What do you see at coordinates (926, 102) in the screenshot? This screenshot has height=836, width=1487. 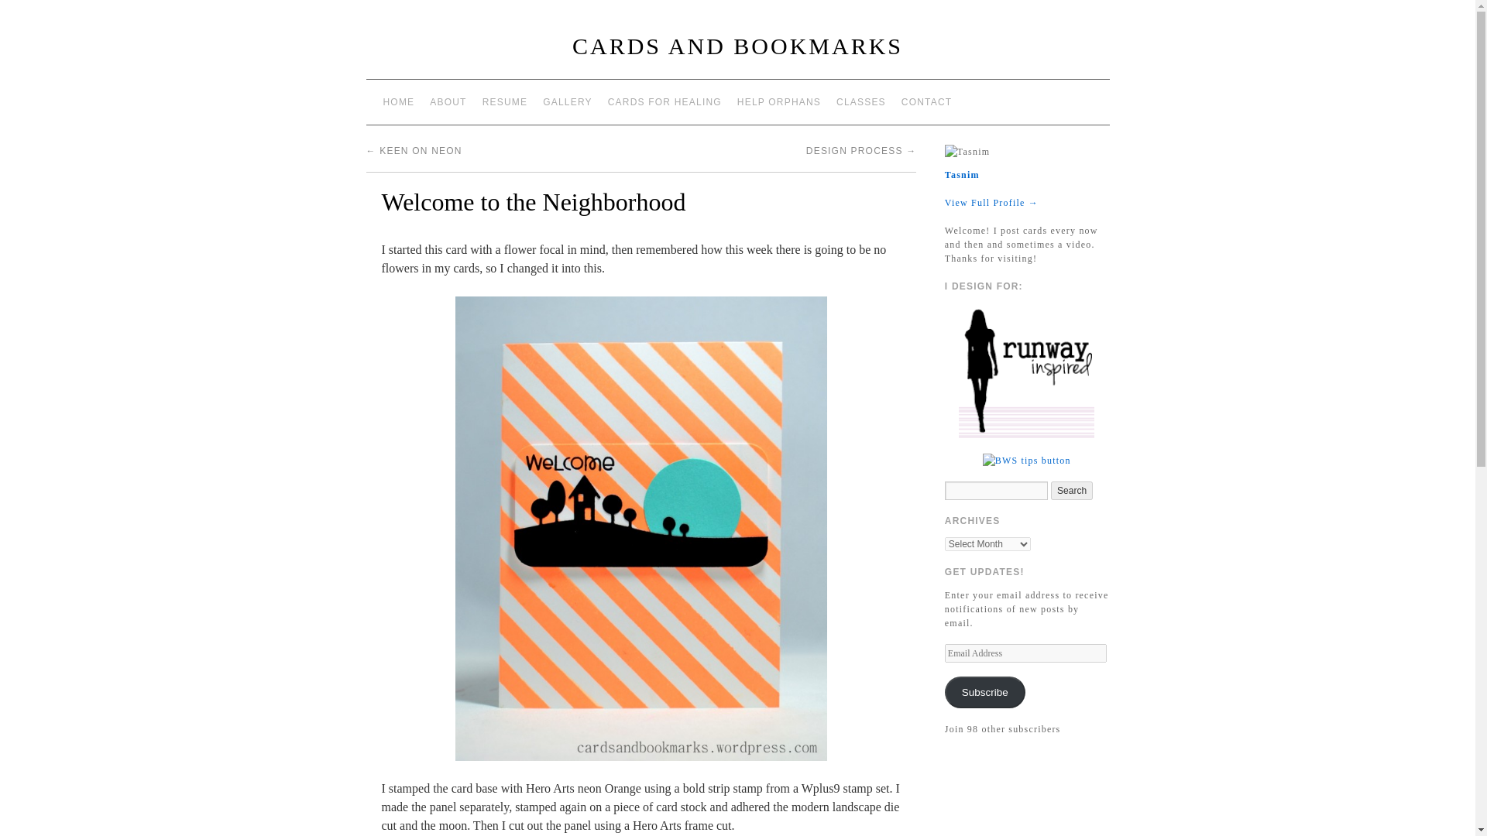 I see `CONTACT` at bounding box center [926, 102].